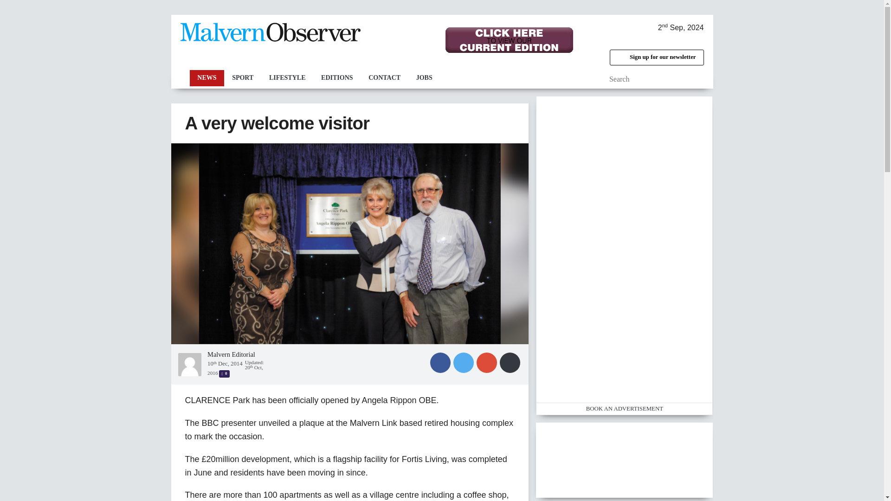  What do you see at coordinates (424, 78) in the screenshot?
I see `JOBS` at bounding box center [424, 78].